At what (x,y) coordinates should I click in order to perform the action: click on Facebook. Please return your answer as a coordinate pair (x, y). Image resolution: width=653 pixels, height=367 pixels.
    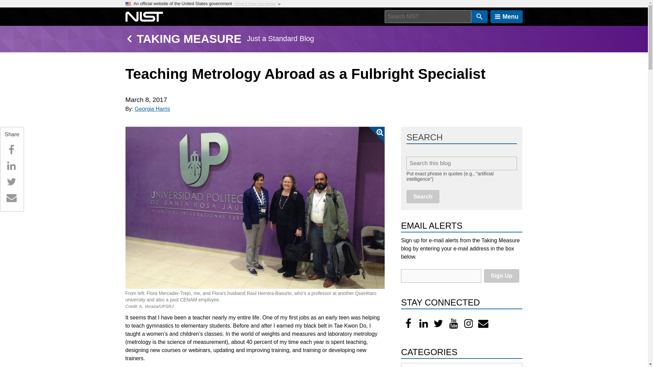
    Looking at the image, I should click on (11, 150).